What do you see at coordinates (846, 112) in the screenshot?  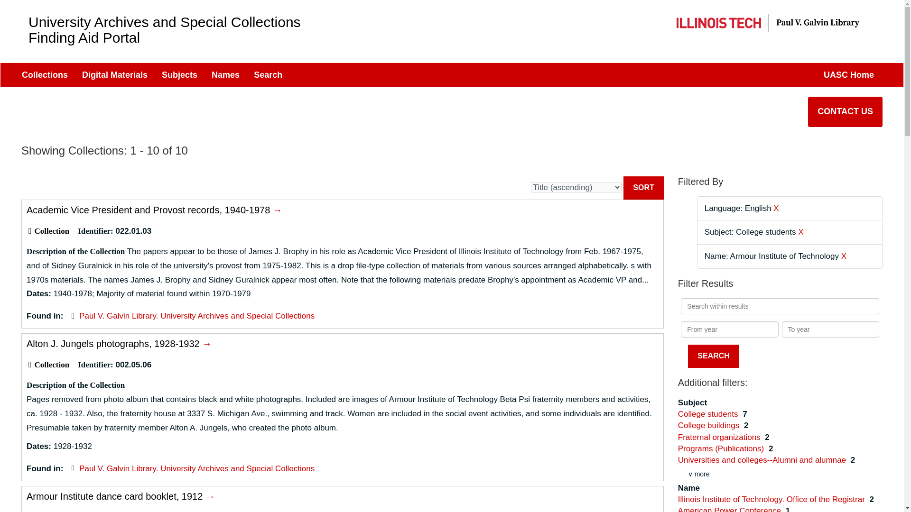 I see `CONTACT US` at bounding box center [846, 112].